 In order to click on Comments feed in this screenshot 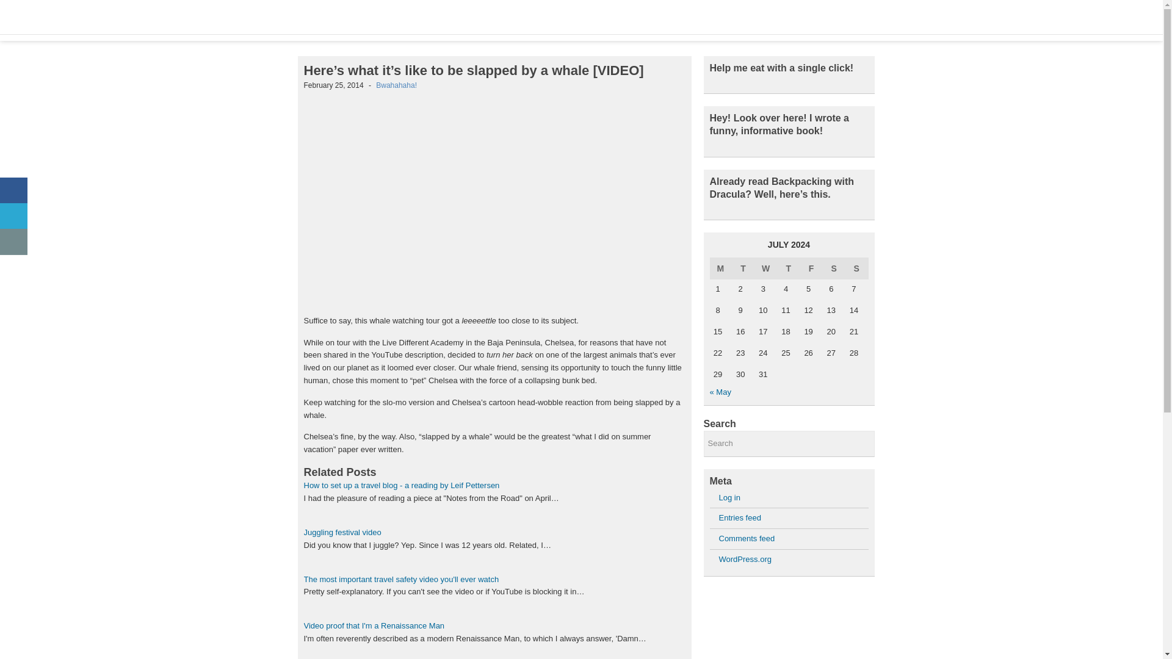, I will do `click(747, 538)`.